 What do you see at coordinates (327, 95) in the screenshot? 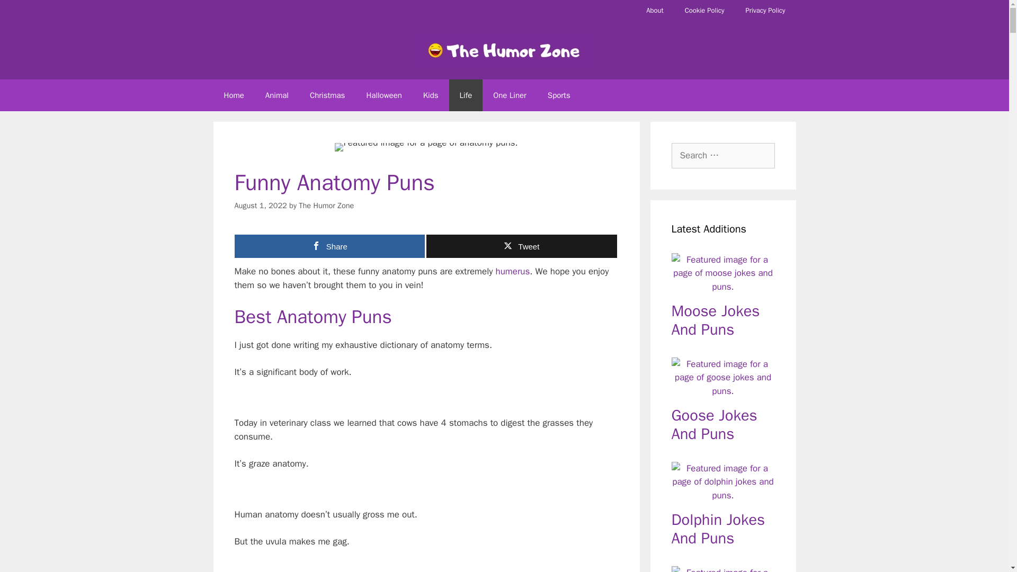
I see `Christmas` at bounding box center [327, 95].